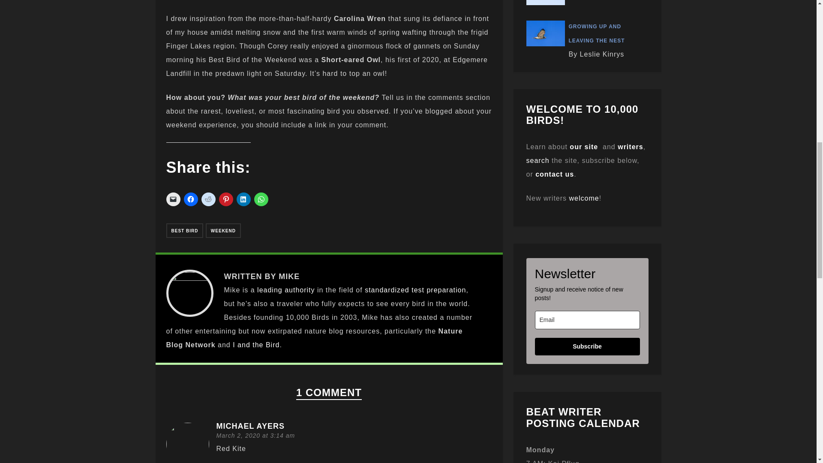 Image resolution: width=823 pixels, height=463 pixels. What do you see at coordinates (225, 199) in the screenshot?
I see `Click to share on Pinterest` at bounding box center [225, 199].